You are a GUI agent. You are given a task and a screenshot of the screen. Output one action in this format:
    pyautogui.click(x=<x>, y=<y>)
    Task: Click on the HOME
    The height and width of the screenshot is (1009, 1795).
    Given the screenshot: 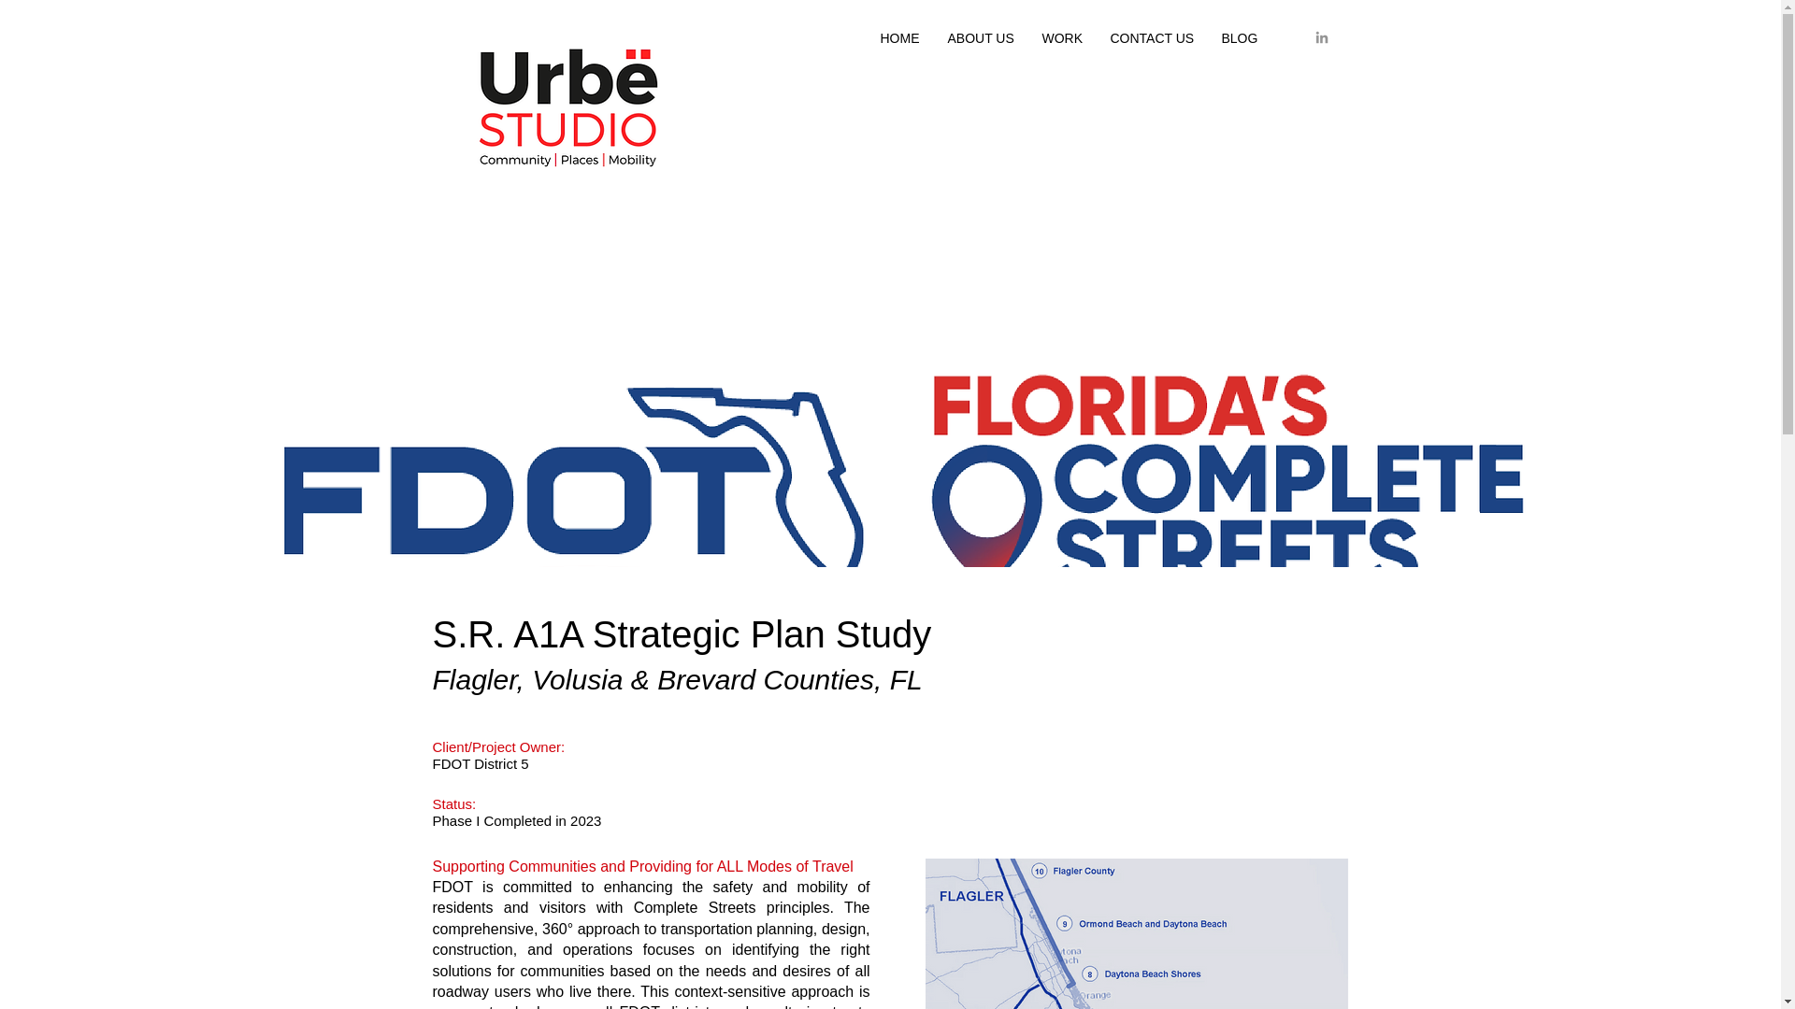 What is the action you would take?
    pyautogui.click(x=899, y=37)
    